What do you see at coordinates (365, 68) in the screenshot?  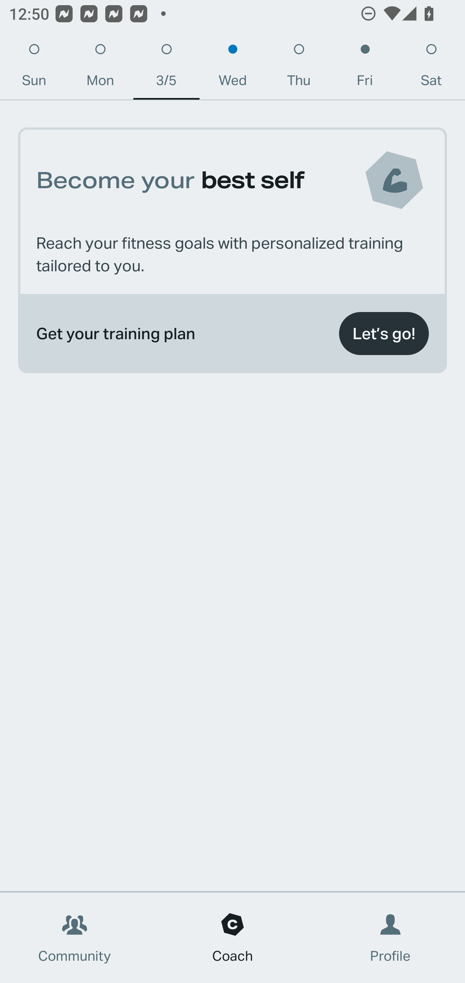 I see `Fri` at bounding box center [365, 68].